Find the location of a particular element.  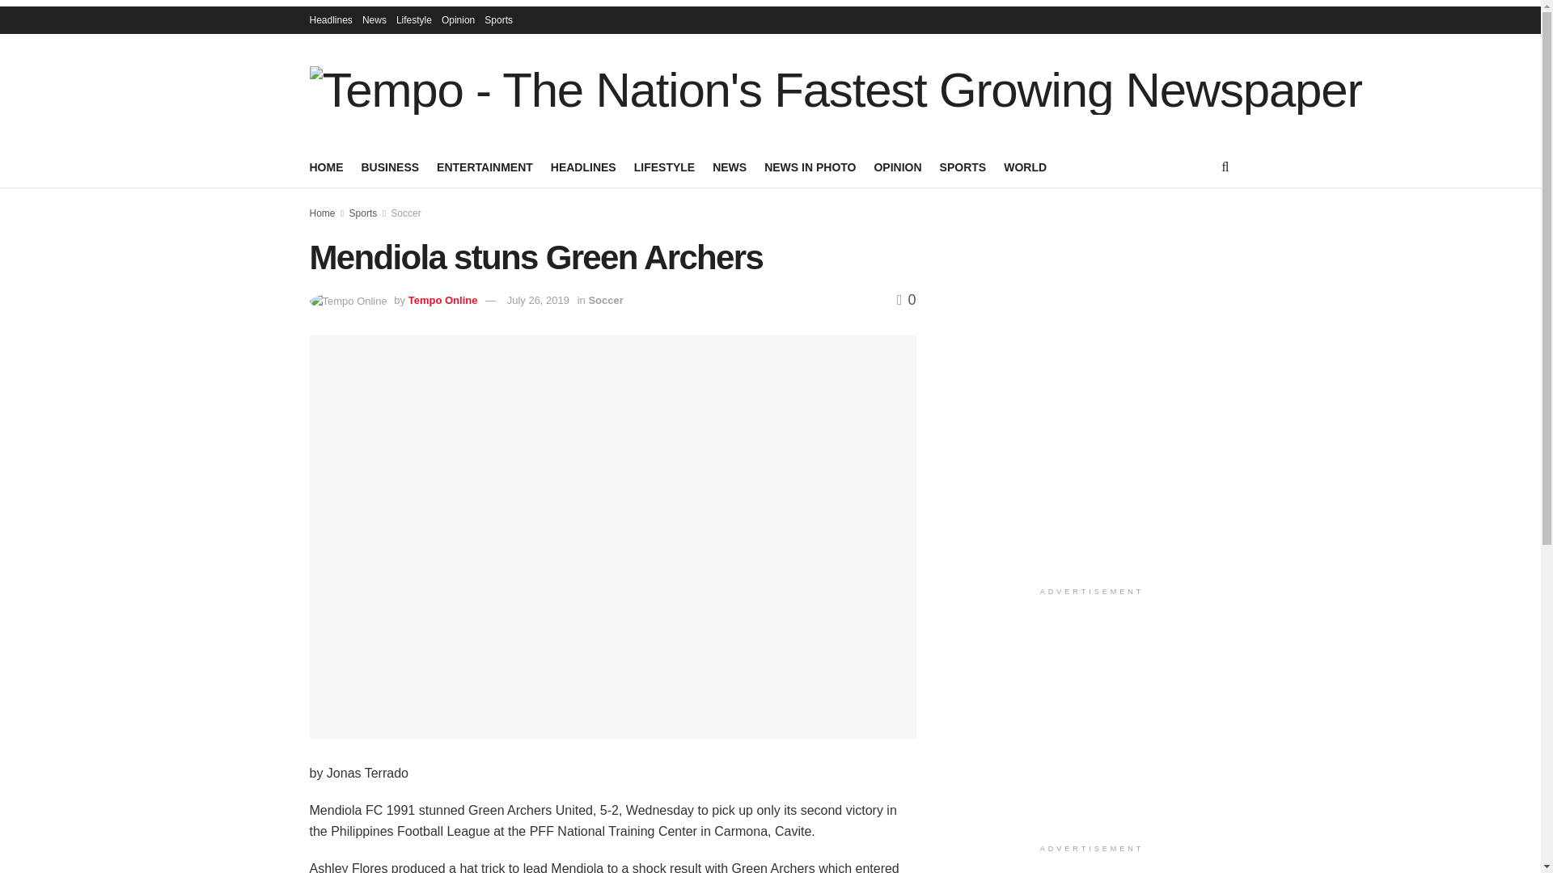

LIFESTYLE is located at coordinates (663, 167).